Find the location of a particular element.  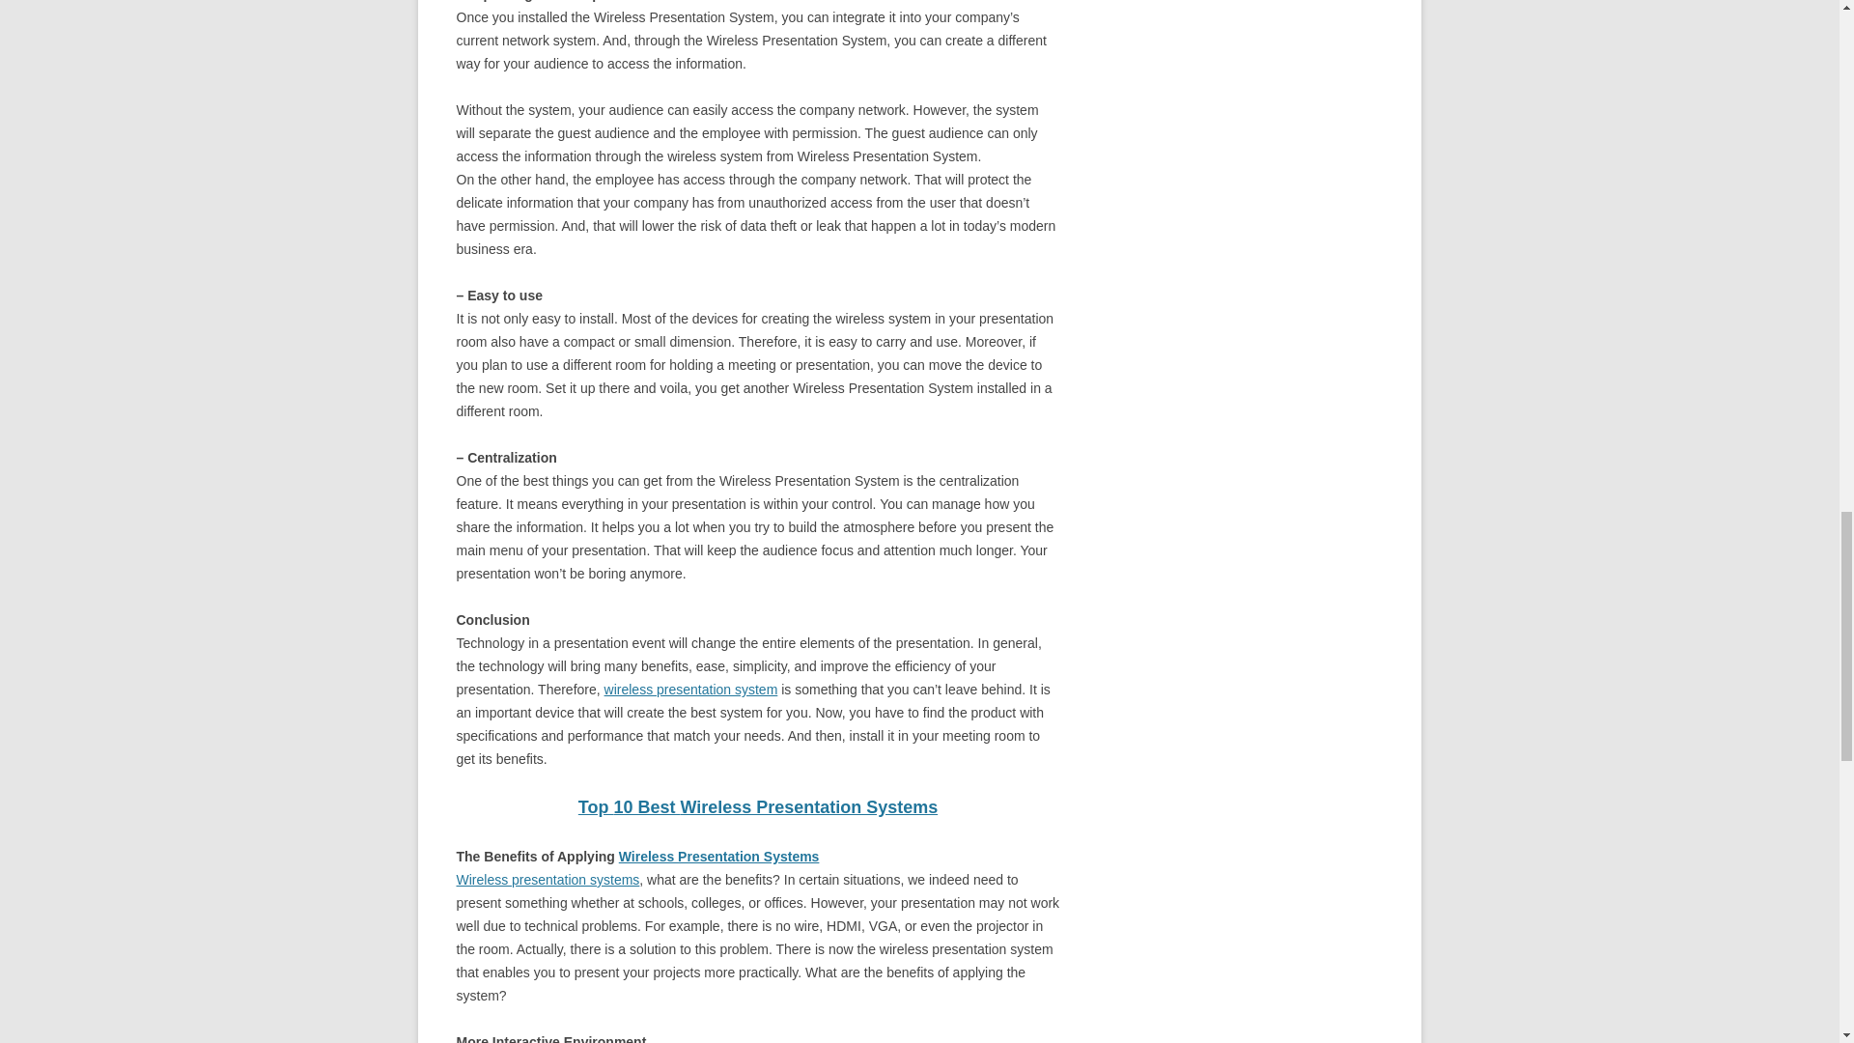

wireless presentation system is located at coordinates (691, 690).